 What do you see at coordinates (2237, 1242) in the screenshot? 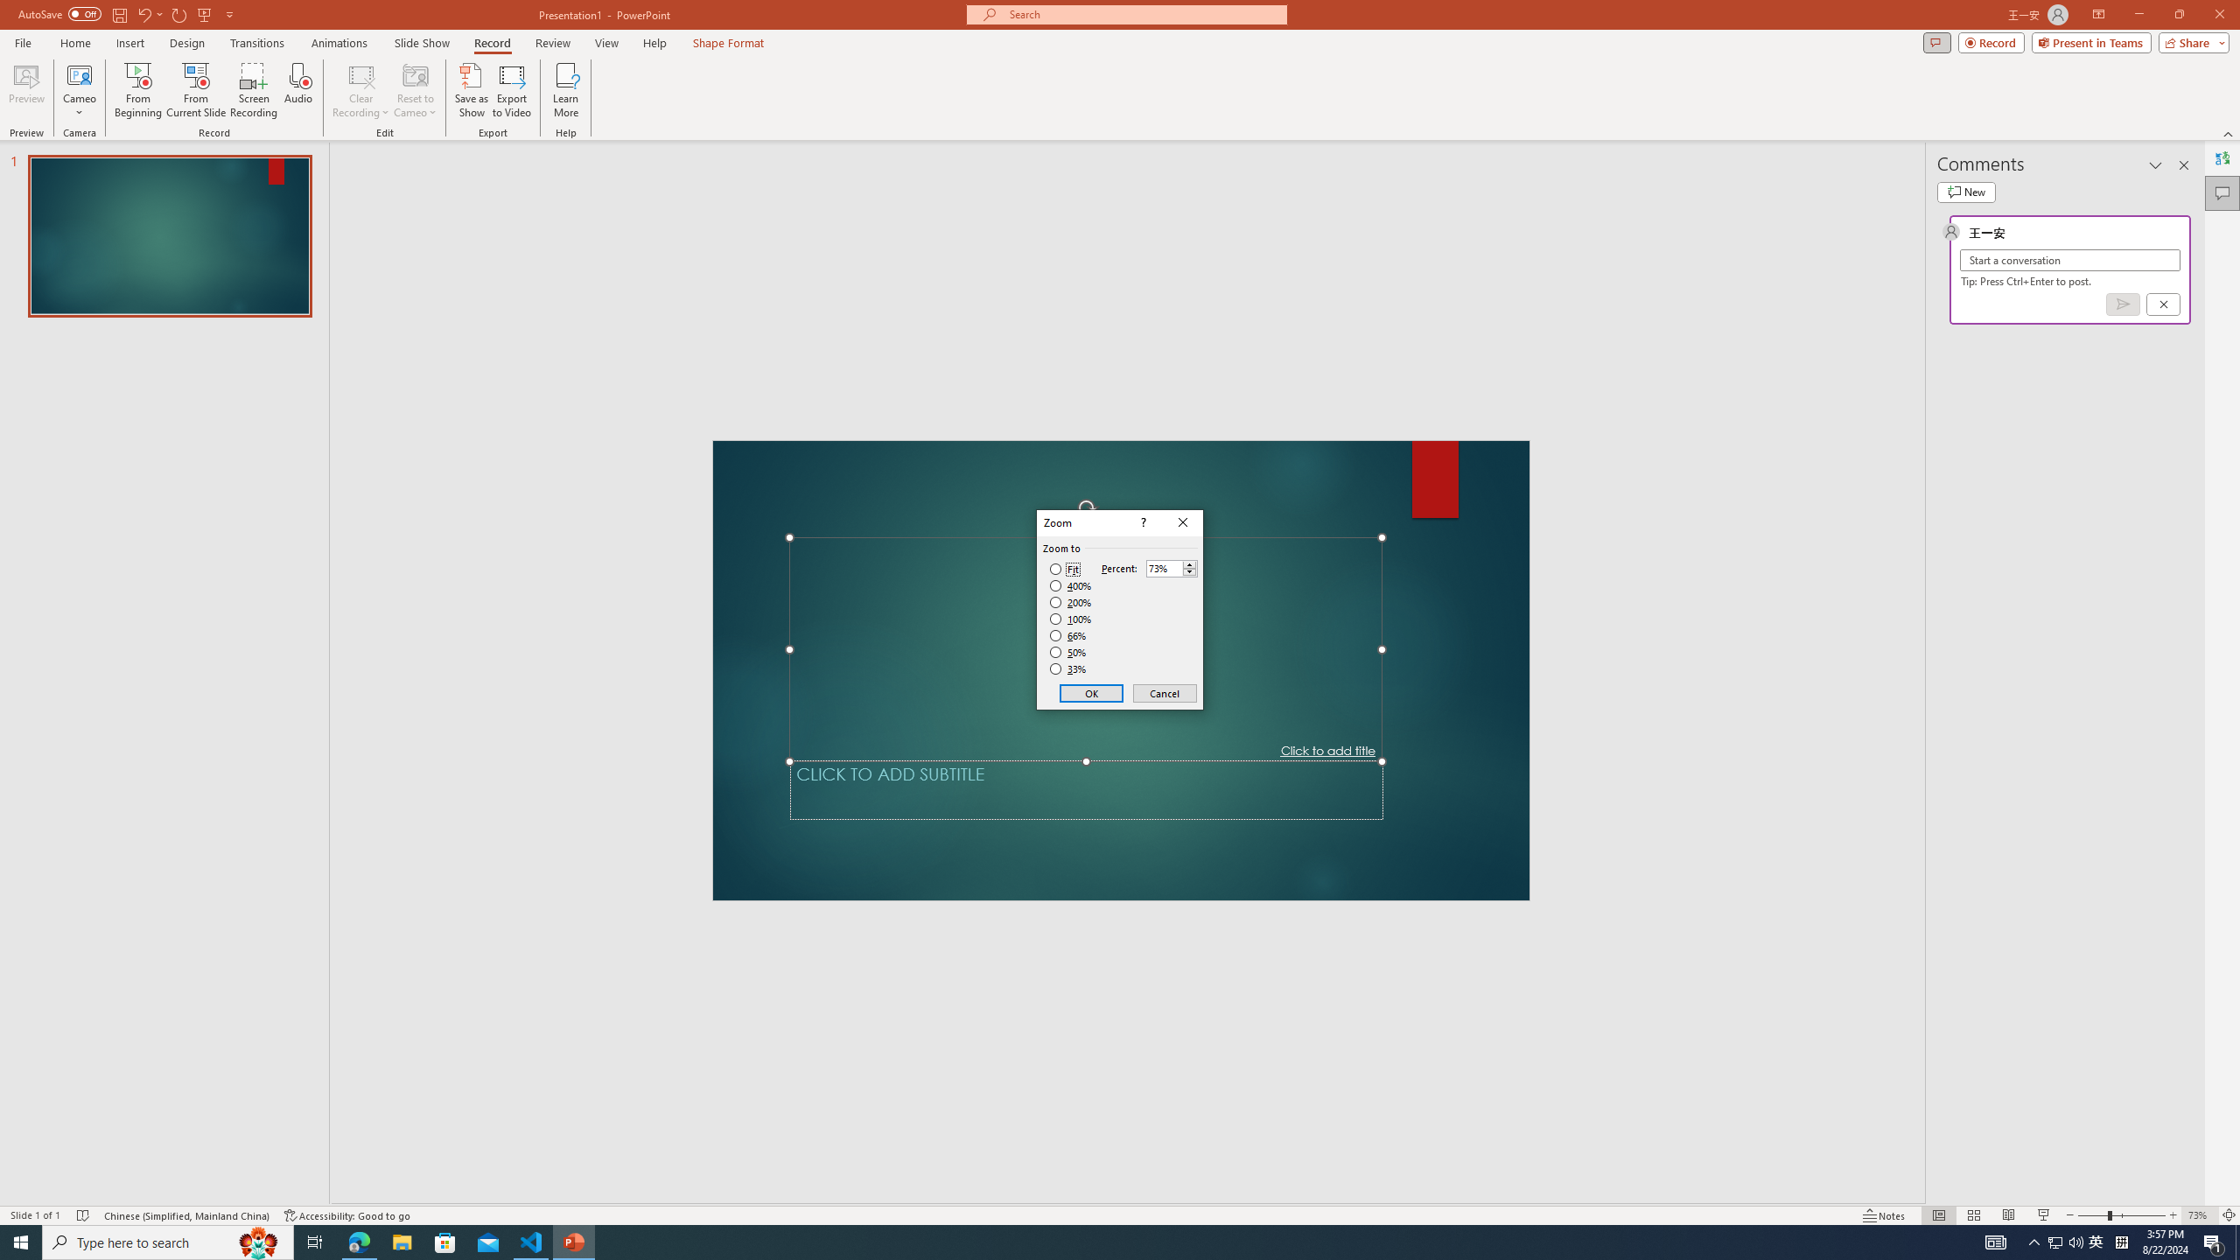
I see `Audio` at bounding box center [2237, 1242].